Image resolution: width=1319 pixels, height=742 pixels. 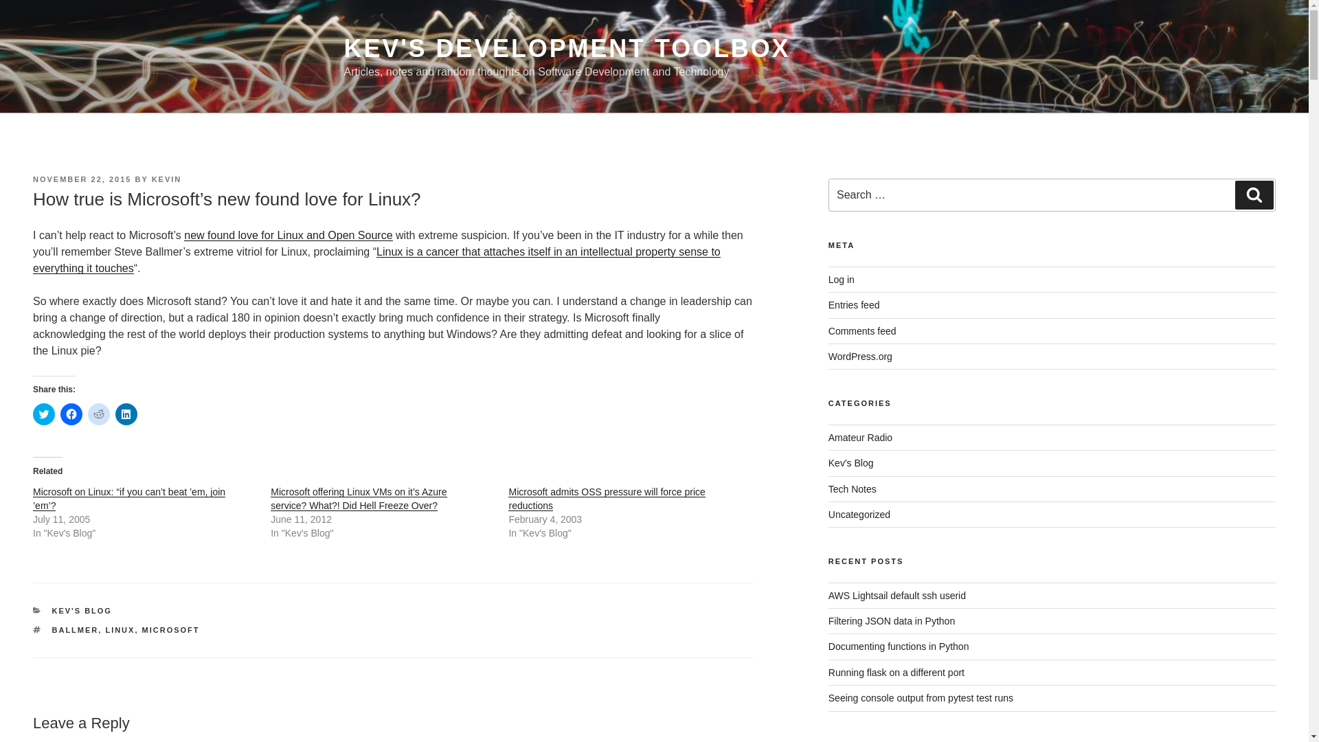 I want to click on Search, so click(x=1254, y=195).